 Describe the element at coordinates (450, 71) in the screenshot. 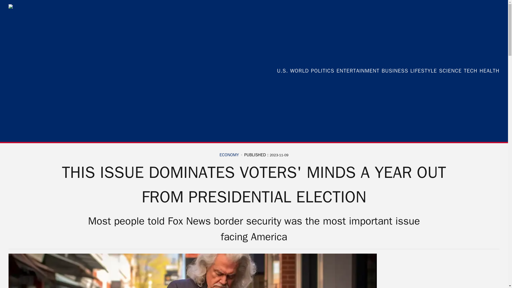

I see `SCIENCE` at that location.